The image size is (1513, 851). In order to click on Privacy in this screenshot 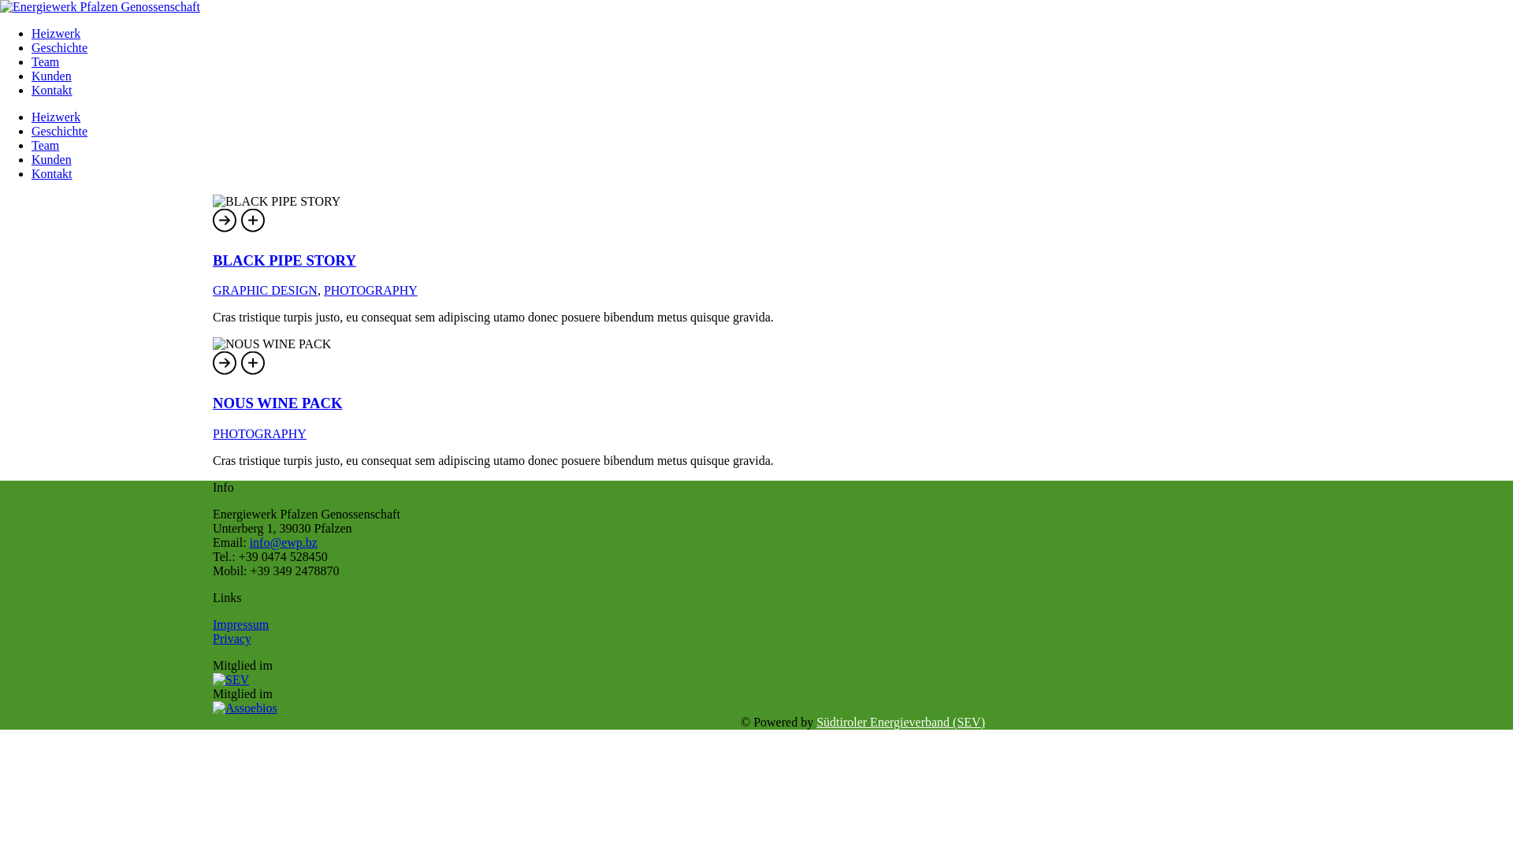, I will do `click(232, 638)`.